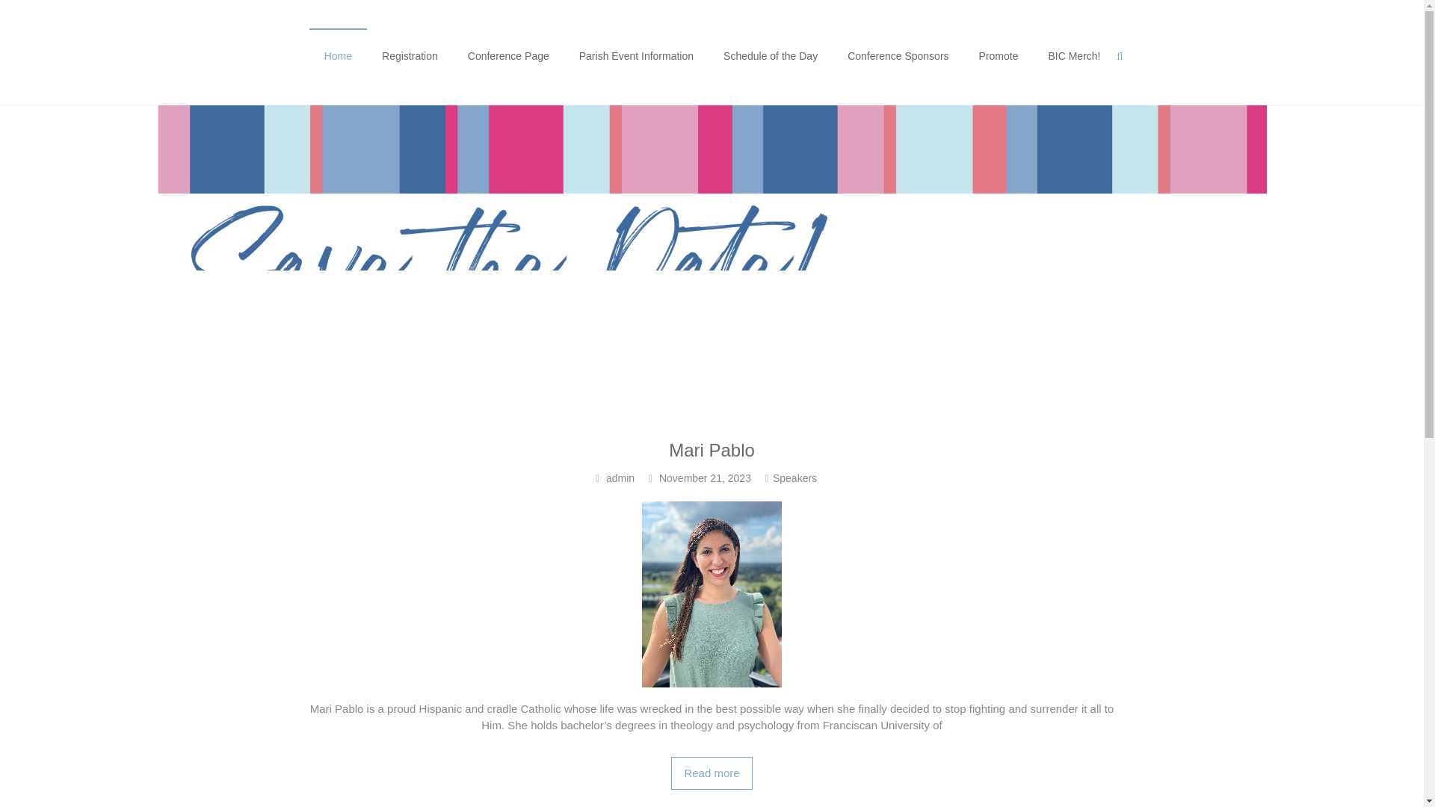  I want to click on Parish Event Information, so click(636, 55).